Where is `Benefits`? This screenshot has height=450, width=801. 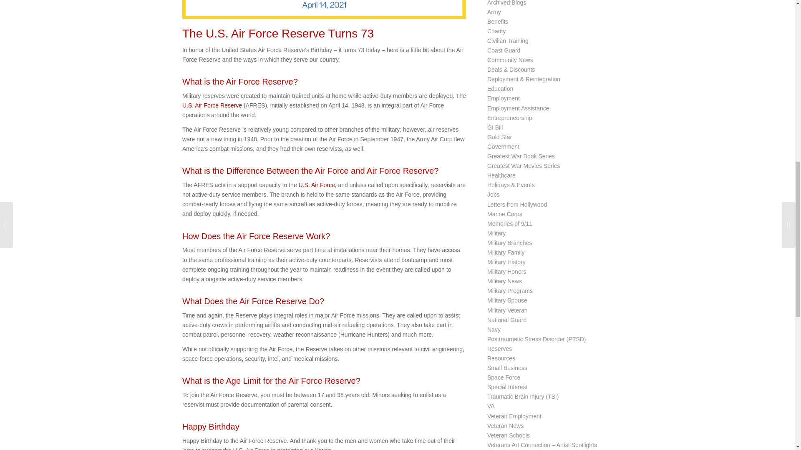
Benefits is located at coordinates (498, 22).